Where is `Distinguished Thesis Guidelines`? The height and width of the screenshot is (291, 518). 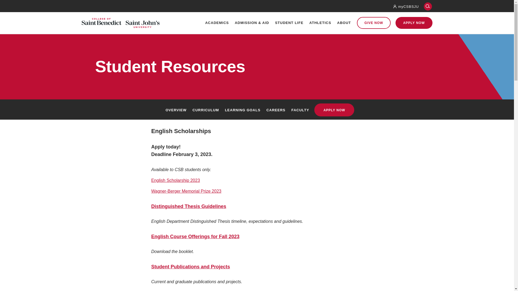 Distinguished Thesis Guidelines is located at coordinates (188, 206).